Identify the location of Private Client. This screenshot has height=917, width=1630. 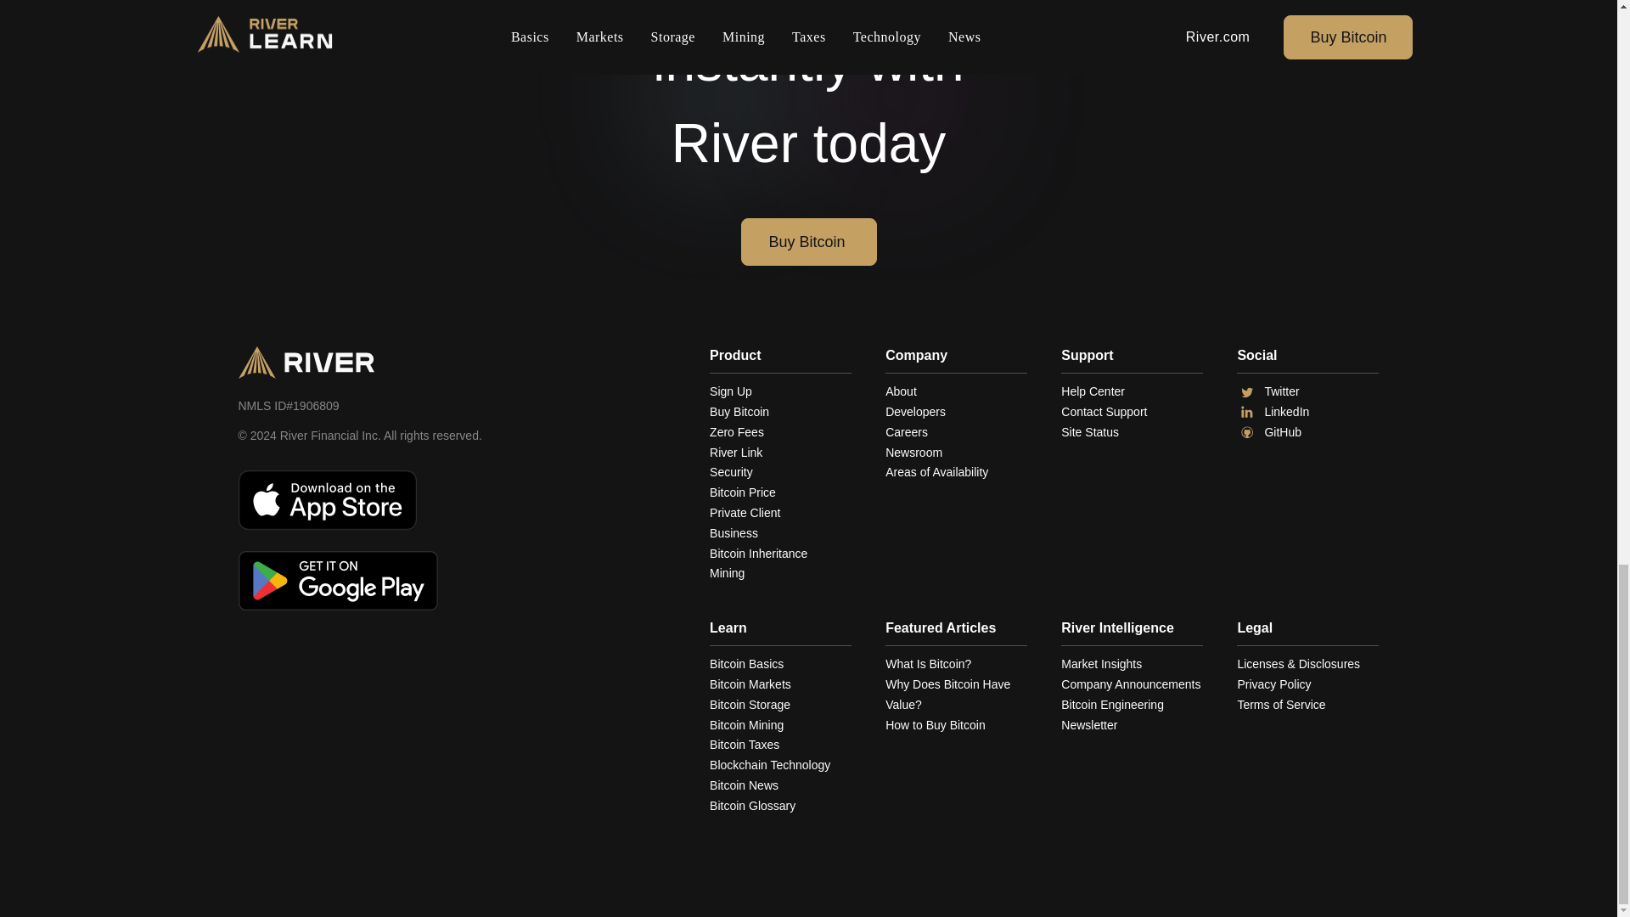
(779, 513).